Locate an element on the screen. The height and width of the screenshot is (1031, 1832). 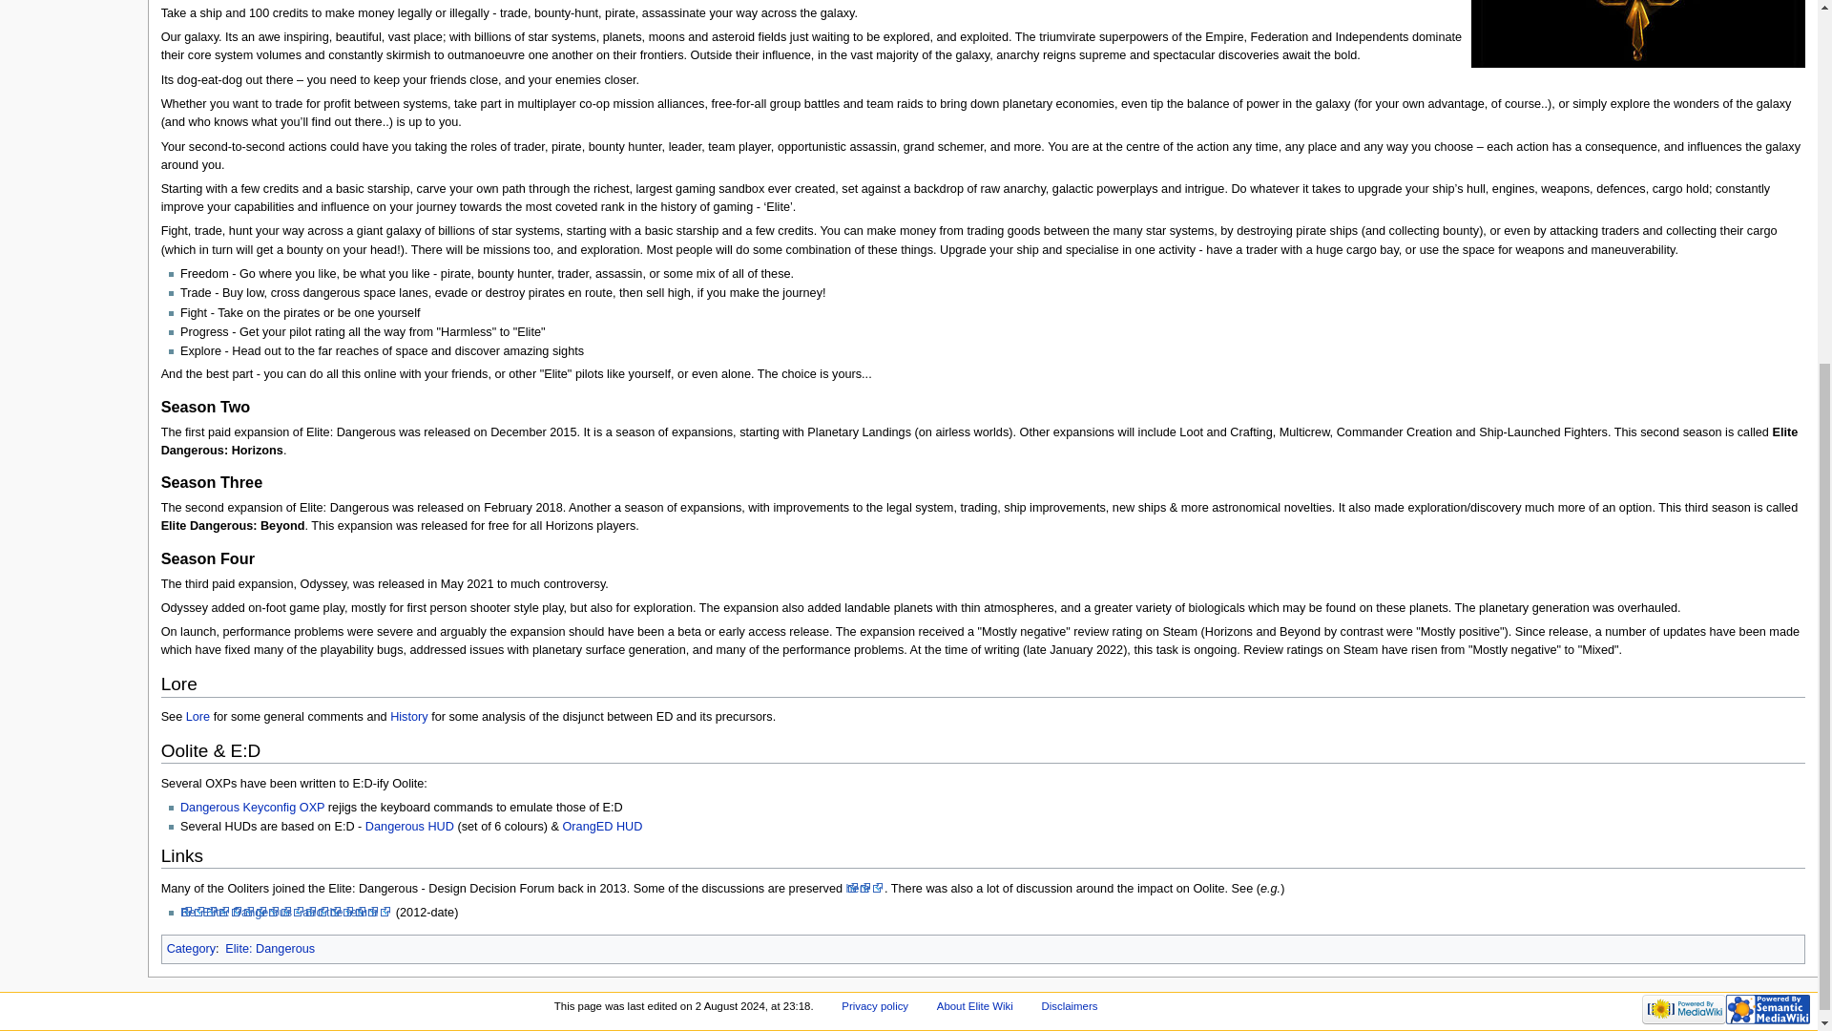
here is located at coordinates (865, 889).